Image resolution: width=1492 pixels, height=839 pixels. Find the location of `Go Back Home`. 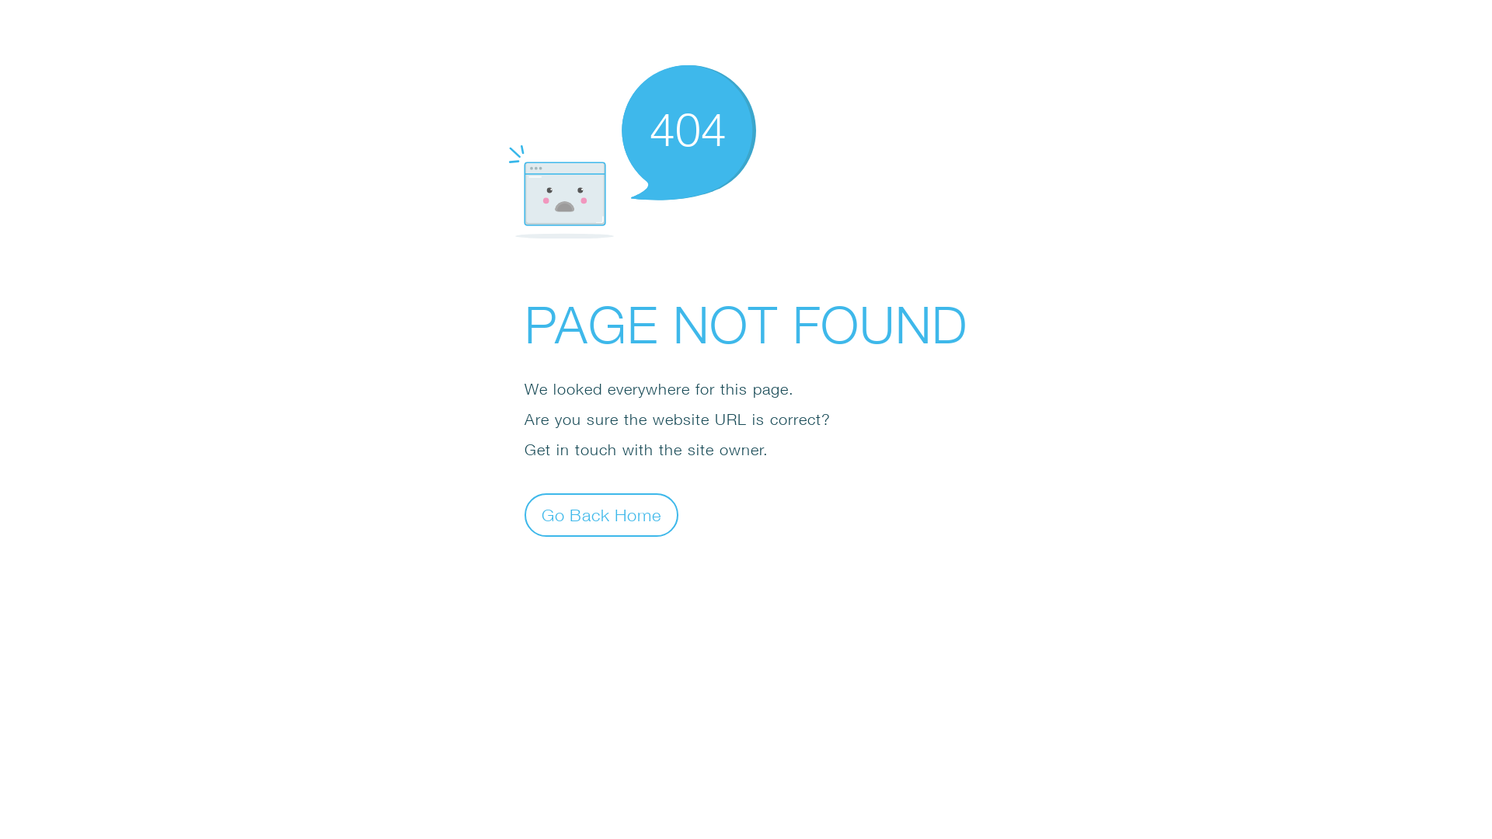

Go Back Home is located at coordinates (601, 514).